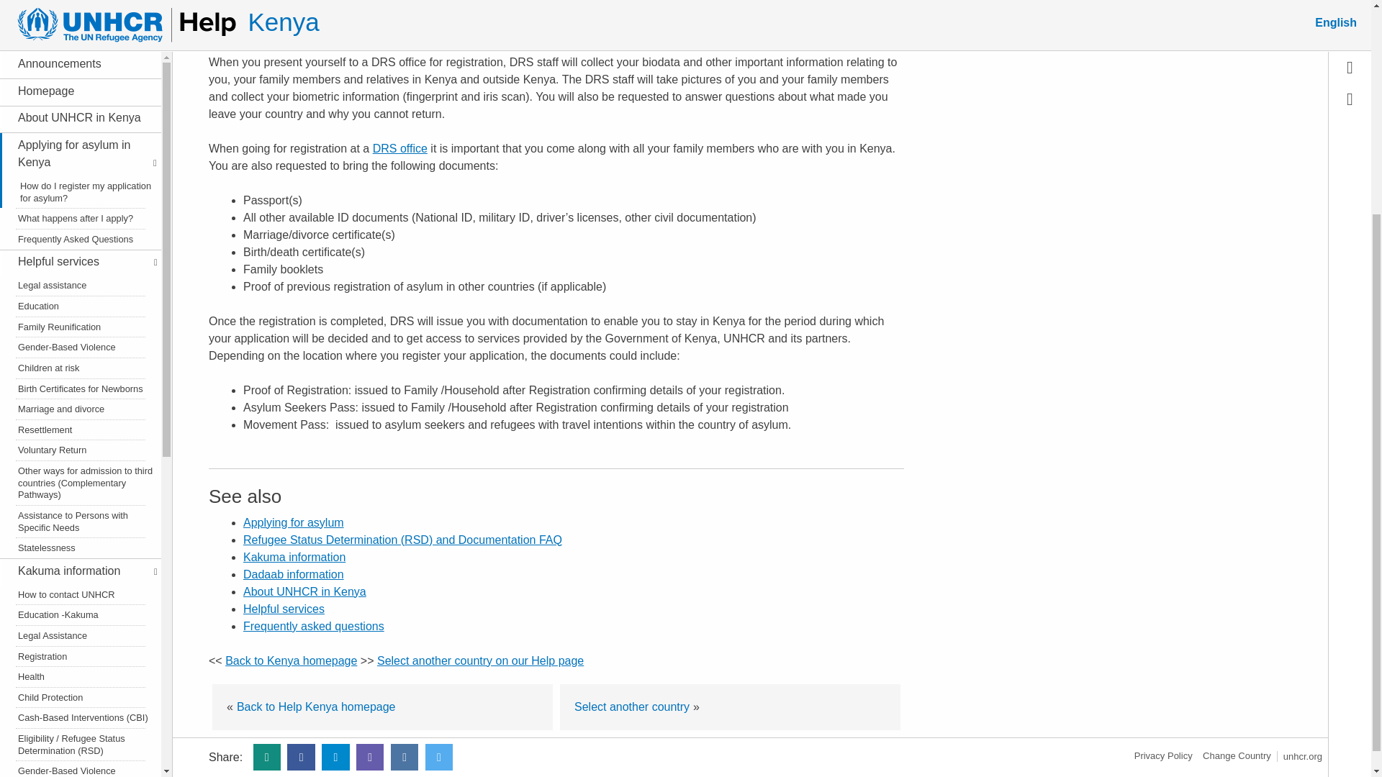 This screenshot has height=777, width=1382. What do you see at coordinates (81, 641) in the screenshot?
I see `Livelihoods and Economic inclusion` at bounding box center [81, 641].